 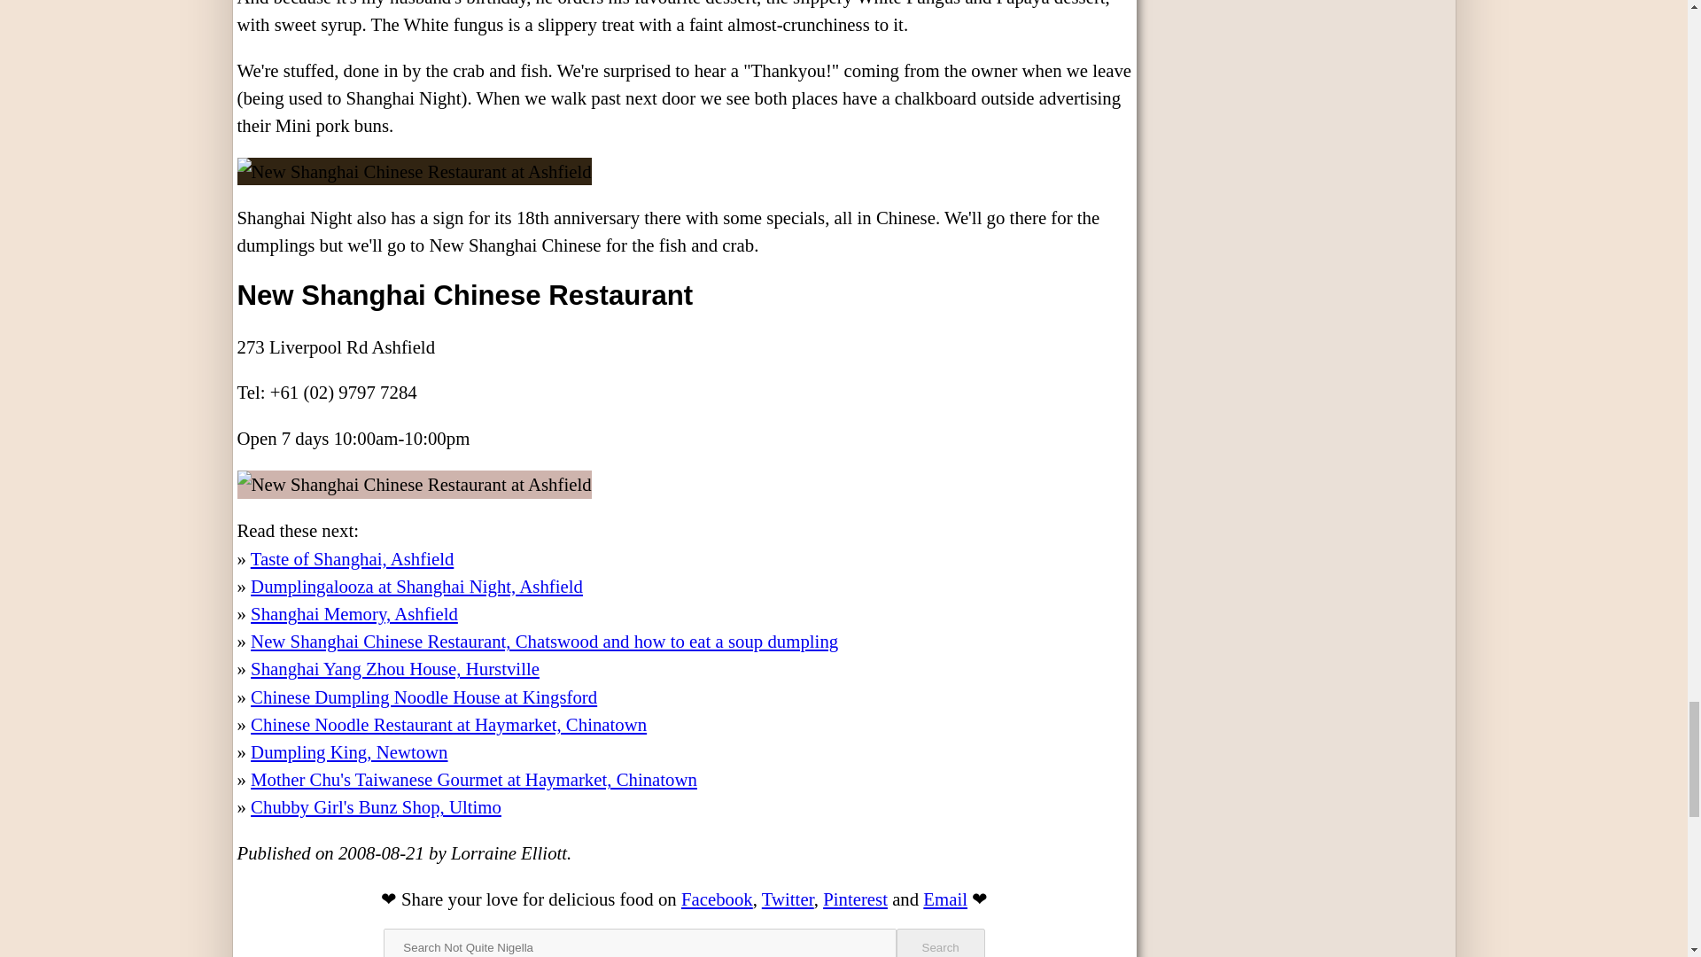 I want to click on Chinese Dumpling Noodle House at Kingsford, so click(x=423, y=696).